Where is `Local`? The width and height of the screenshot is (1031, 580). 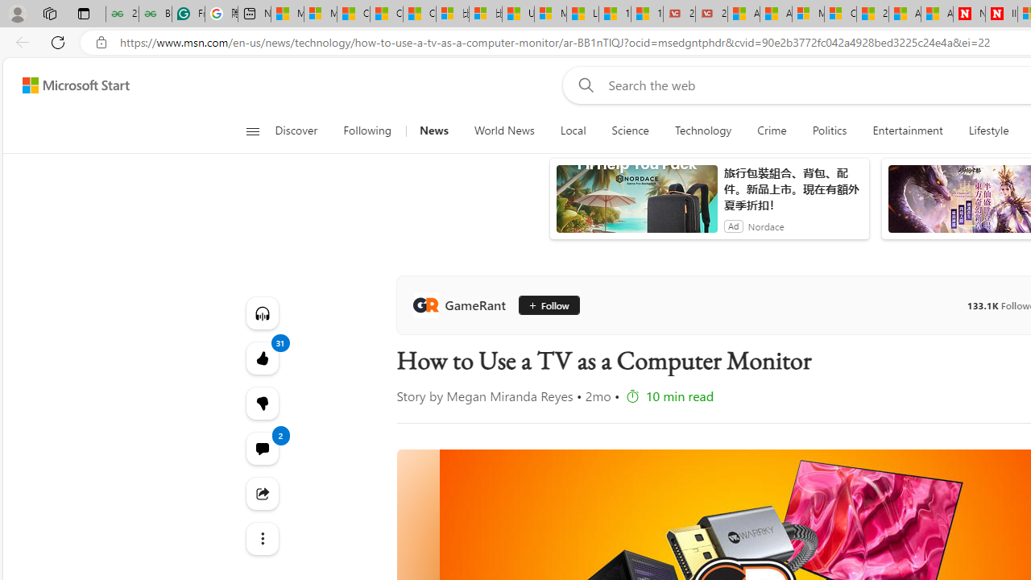
Local is located at coordinates (572, 130).